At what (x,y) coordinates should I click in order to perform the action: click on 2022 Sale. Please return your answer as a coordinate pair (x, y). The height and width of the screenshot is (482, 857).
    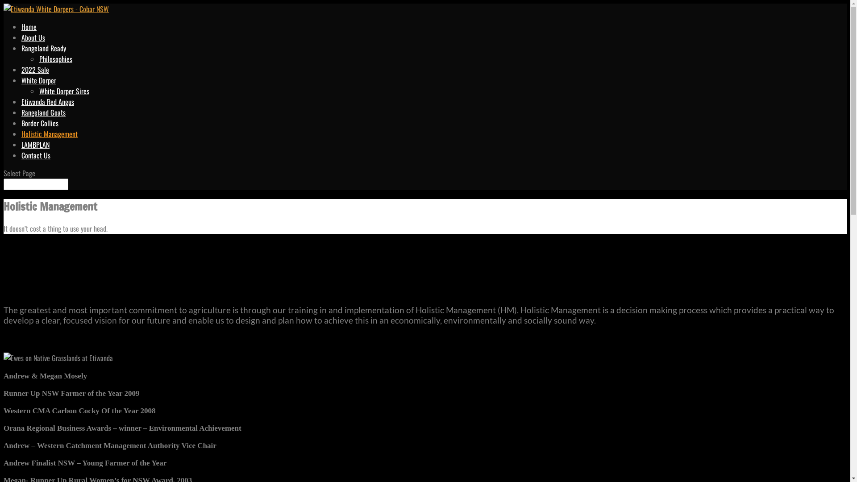
    Looking at the image, I should click on (35, 70).